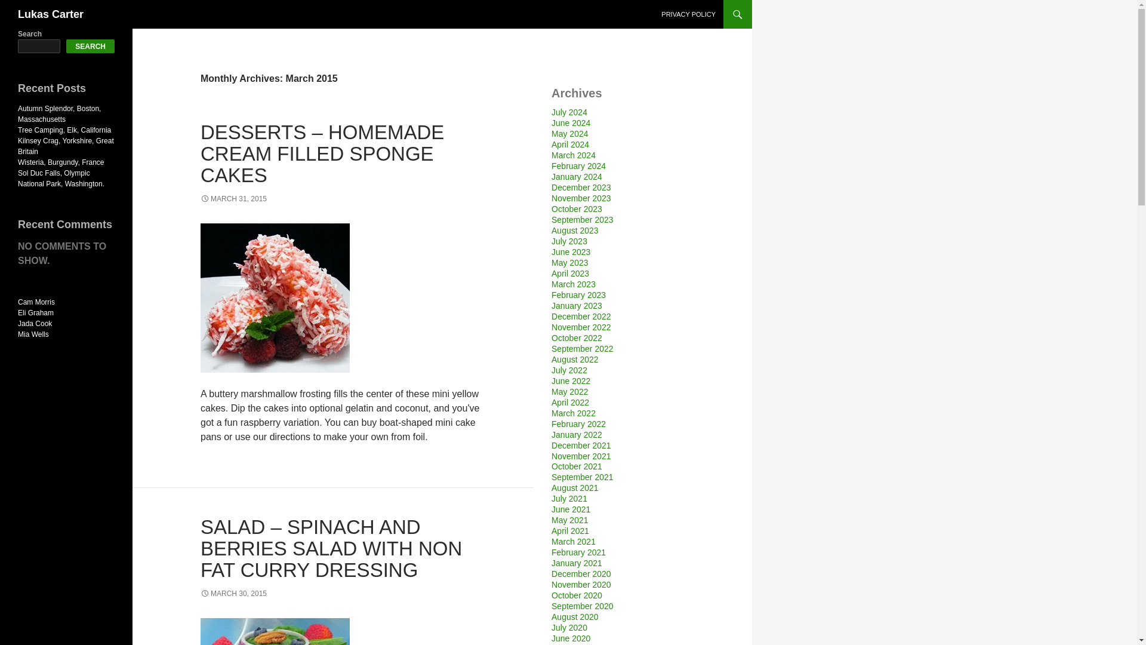 This screenshot has width=1146, height=645. What do you see at coordinates (581, 187) in the screenshot?
I see `December 2023` at bounding box center [581, 187].